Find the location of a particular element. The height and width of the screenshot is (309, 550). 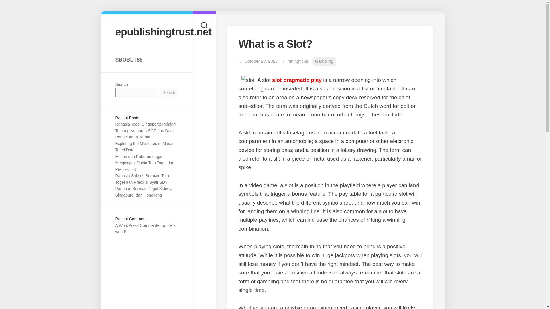

Rahasia Sukses Bermain Toto Togel dan Prediksi Syair SDY is located at coordinates (142, 179).